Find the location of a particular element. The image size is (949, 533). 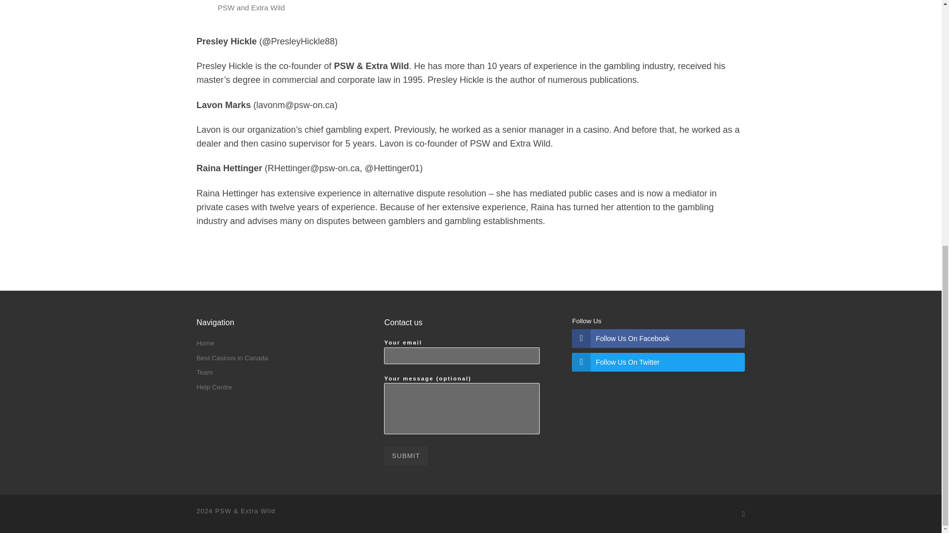

Follow Us On Twitter is located at coordinates (658, 362).